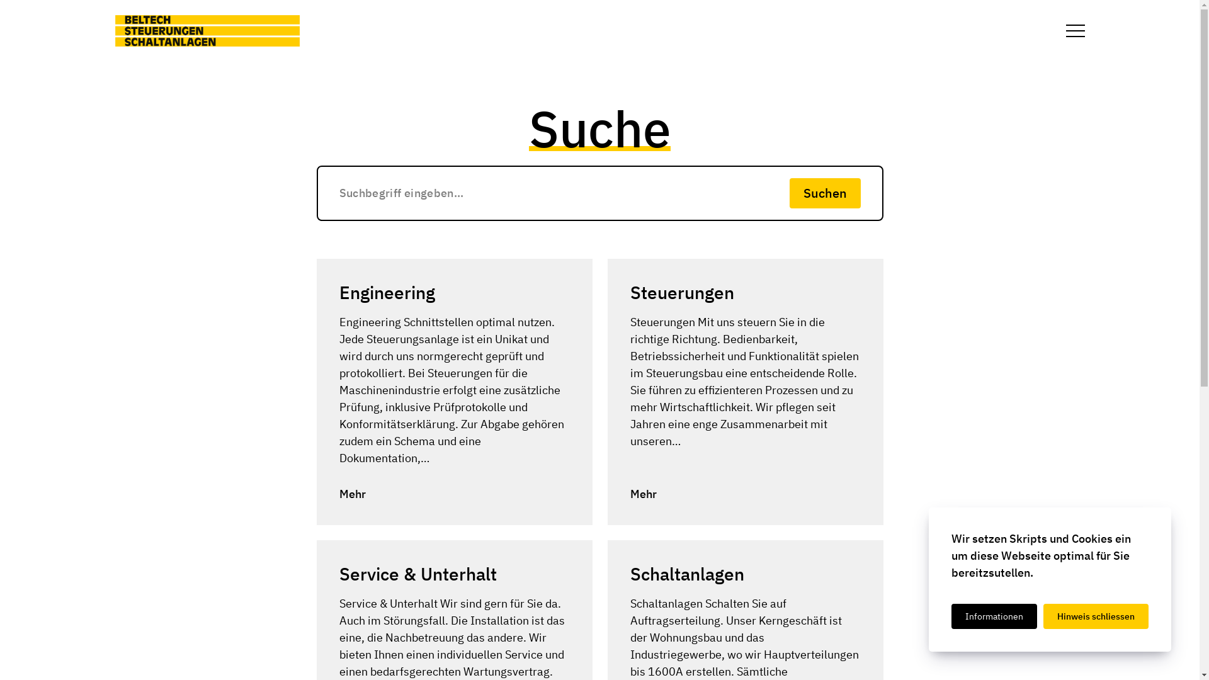  I want to click on Toggle Menu, so click(1076, 31).